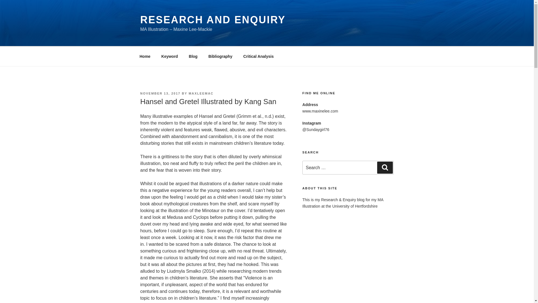 The height and width of the screenshot is (303, 538). What do you see at coordinates (201, 93) in the screenshot?
I see `MAXLEEMAC` at bounding box center [201, 93].